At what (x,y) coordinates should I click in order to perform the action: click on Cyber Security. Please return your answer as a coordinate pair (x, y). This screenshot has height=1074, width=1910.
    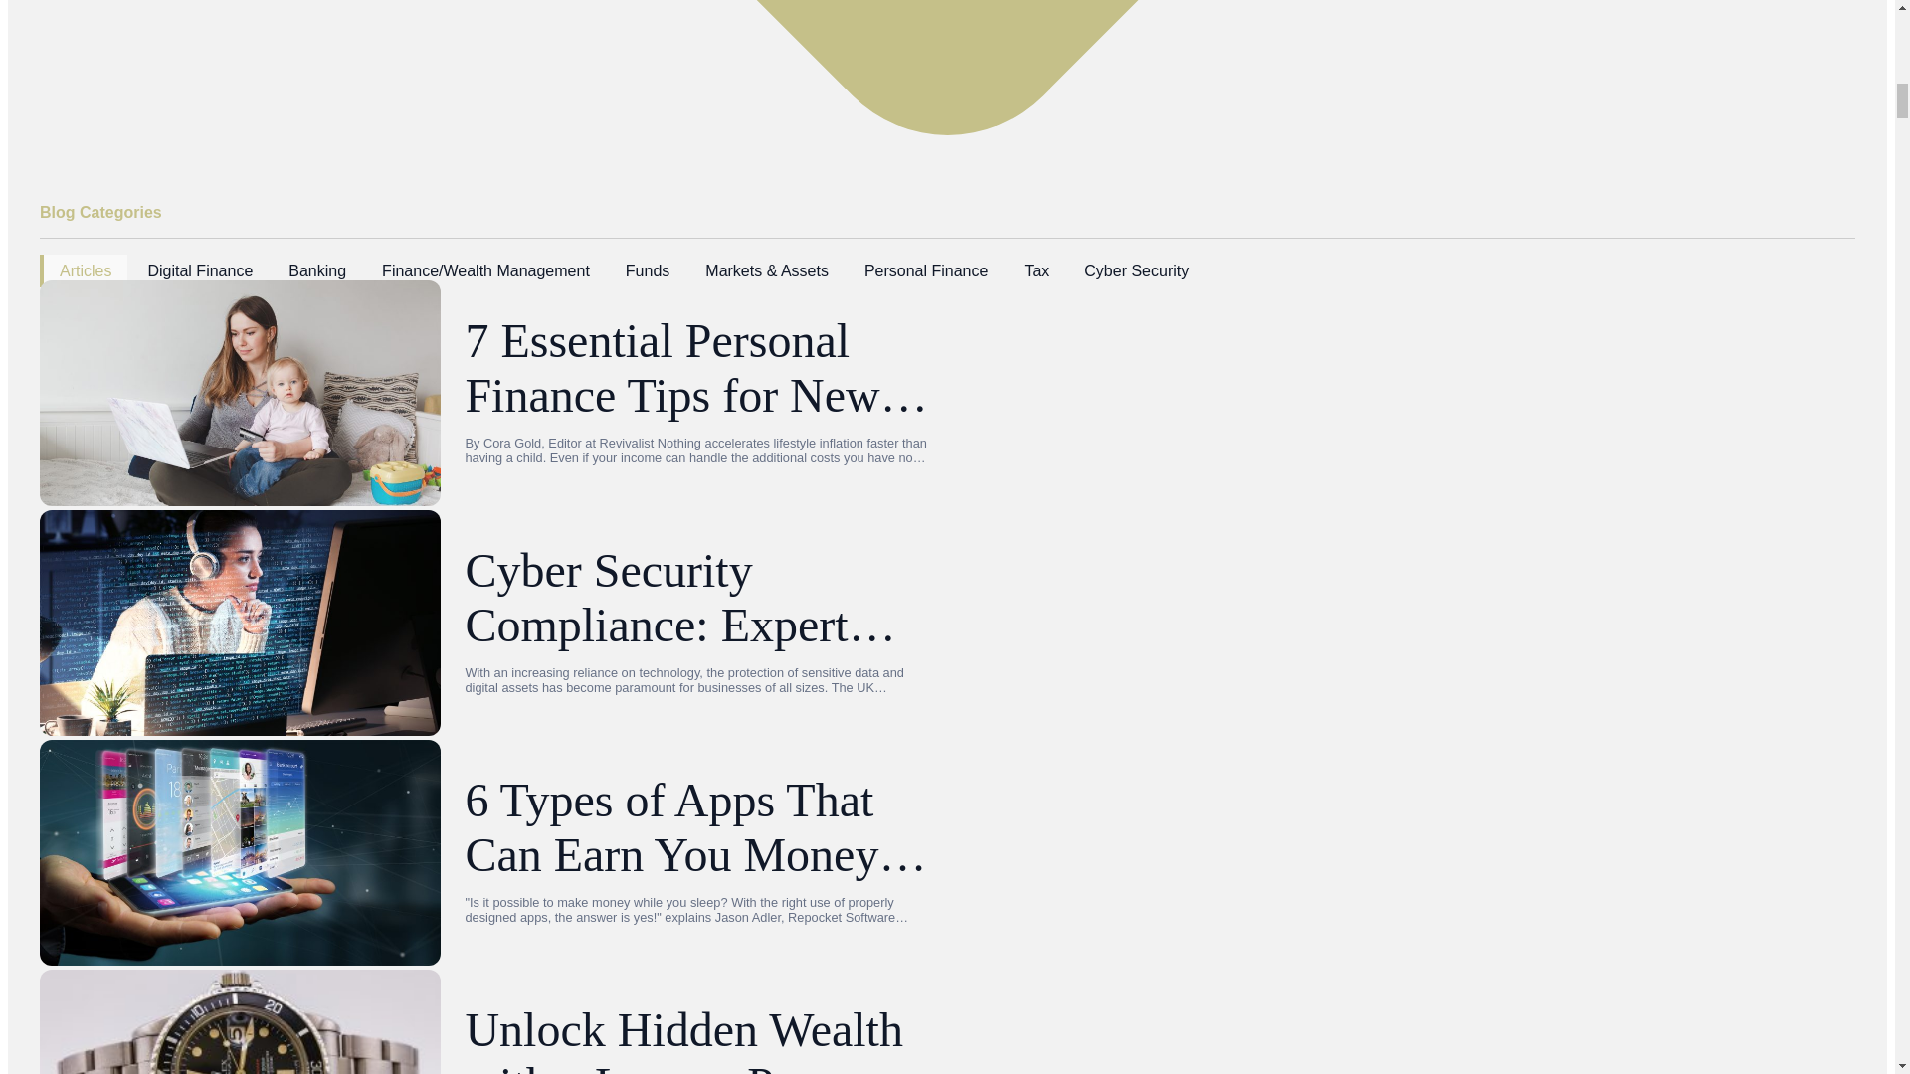
    Looking at the image, I should click on (1134, 270).